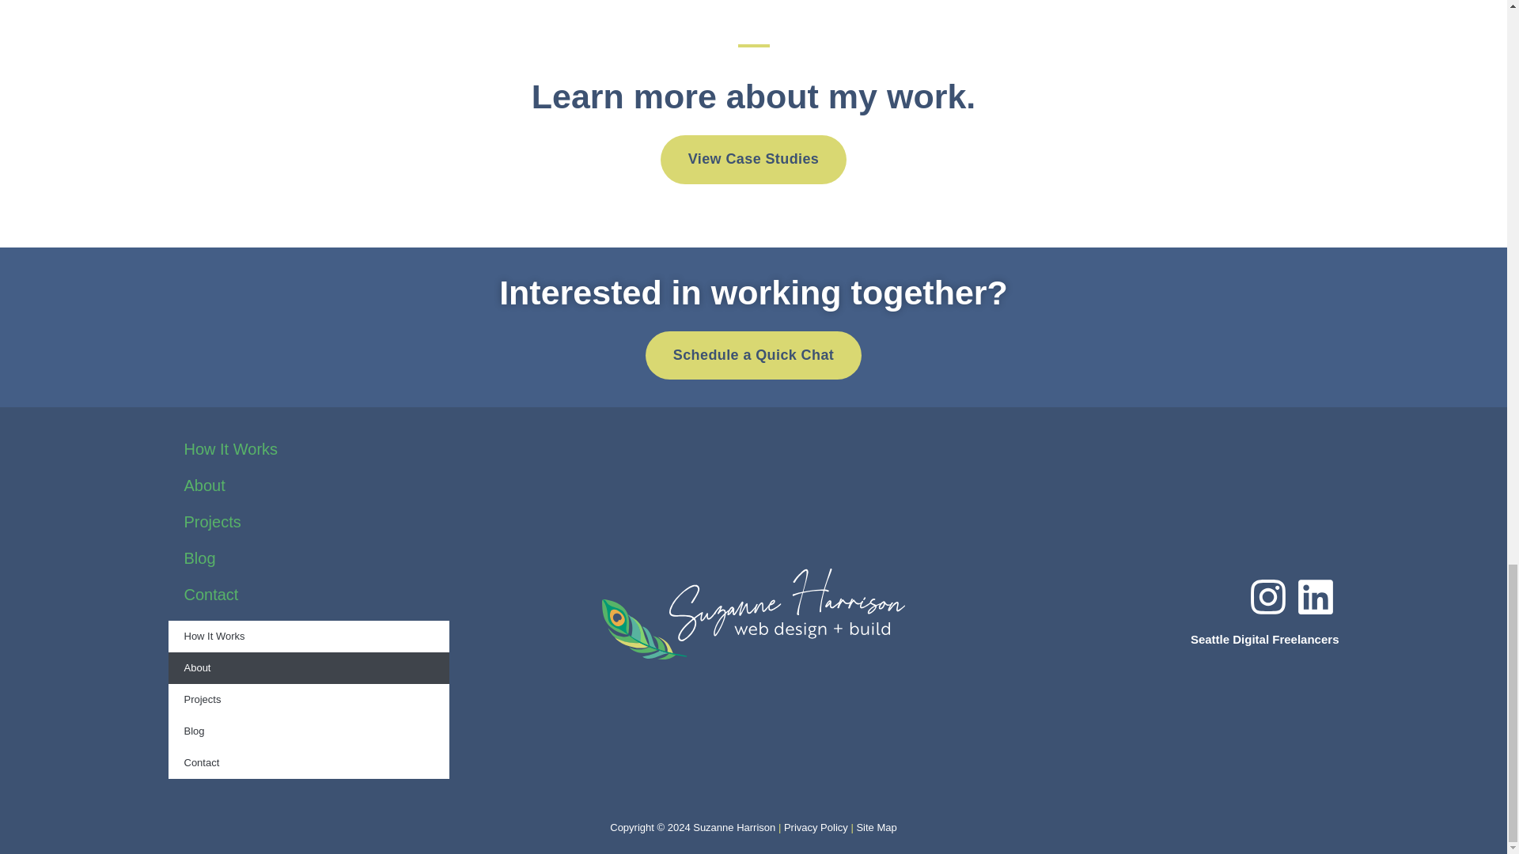  What do you see at coordinates (307, 762) in the screenshot?
I see `Contact` at bounding box center [307, 762].